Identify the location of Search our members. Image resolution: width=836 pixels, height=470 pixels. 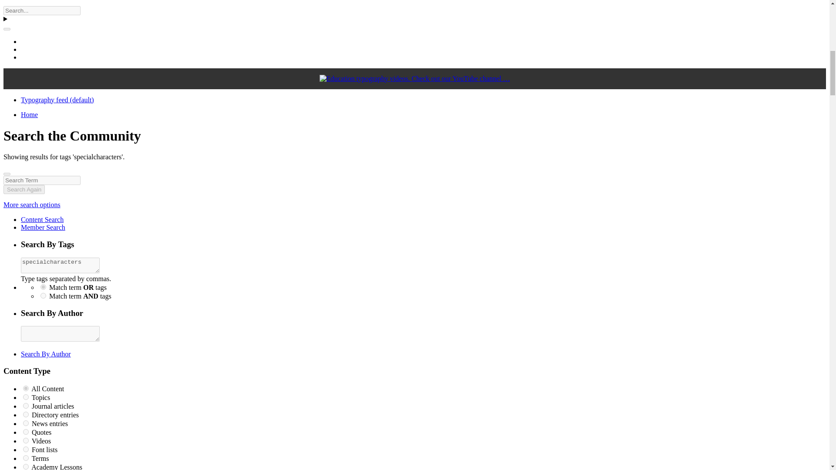
(43, 227).